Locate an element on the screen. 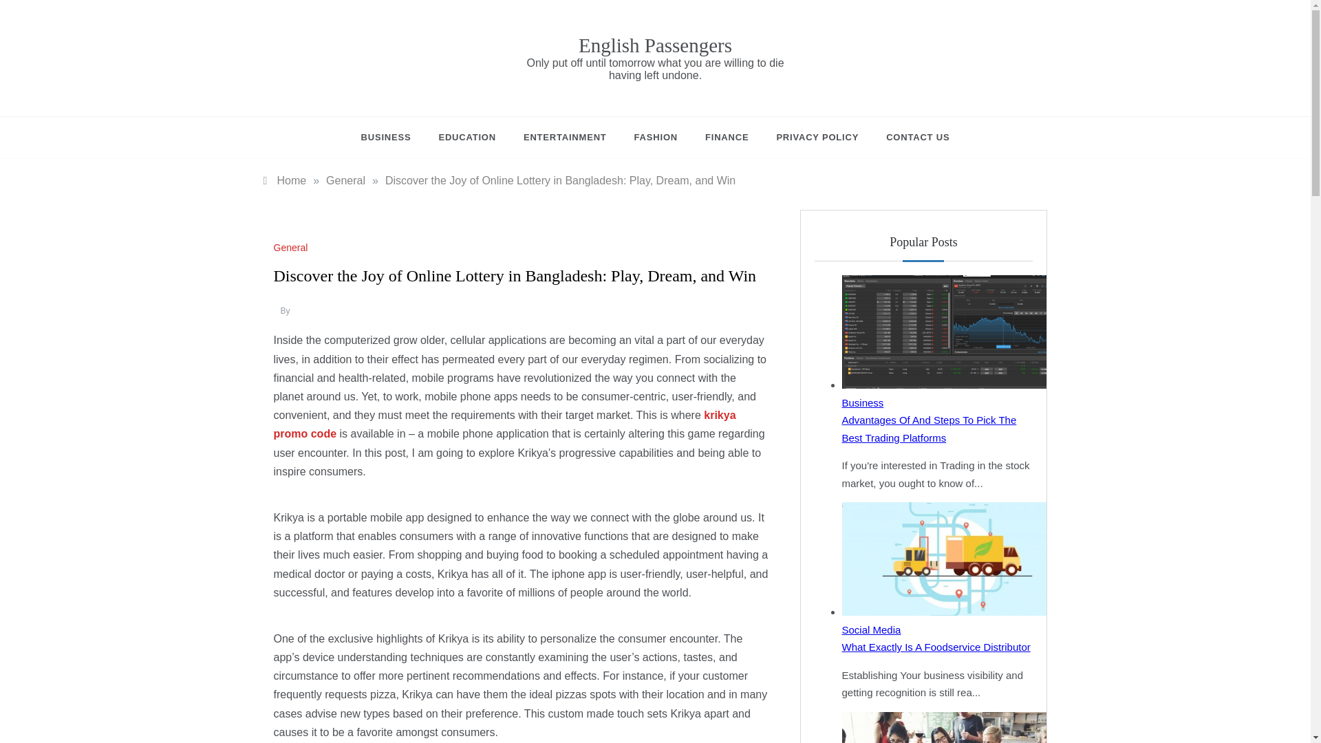 Image resolution: width=1321 pixels, height=743 pixels. FASHION is located at coordinates (656, 138).